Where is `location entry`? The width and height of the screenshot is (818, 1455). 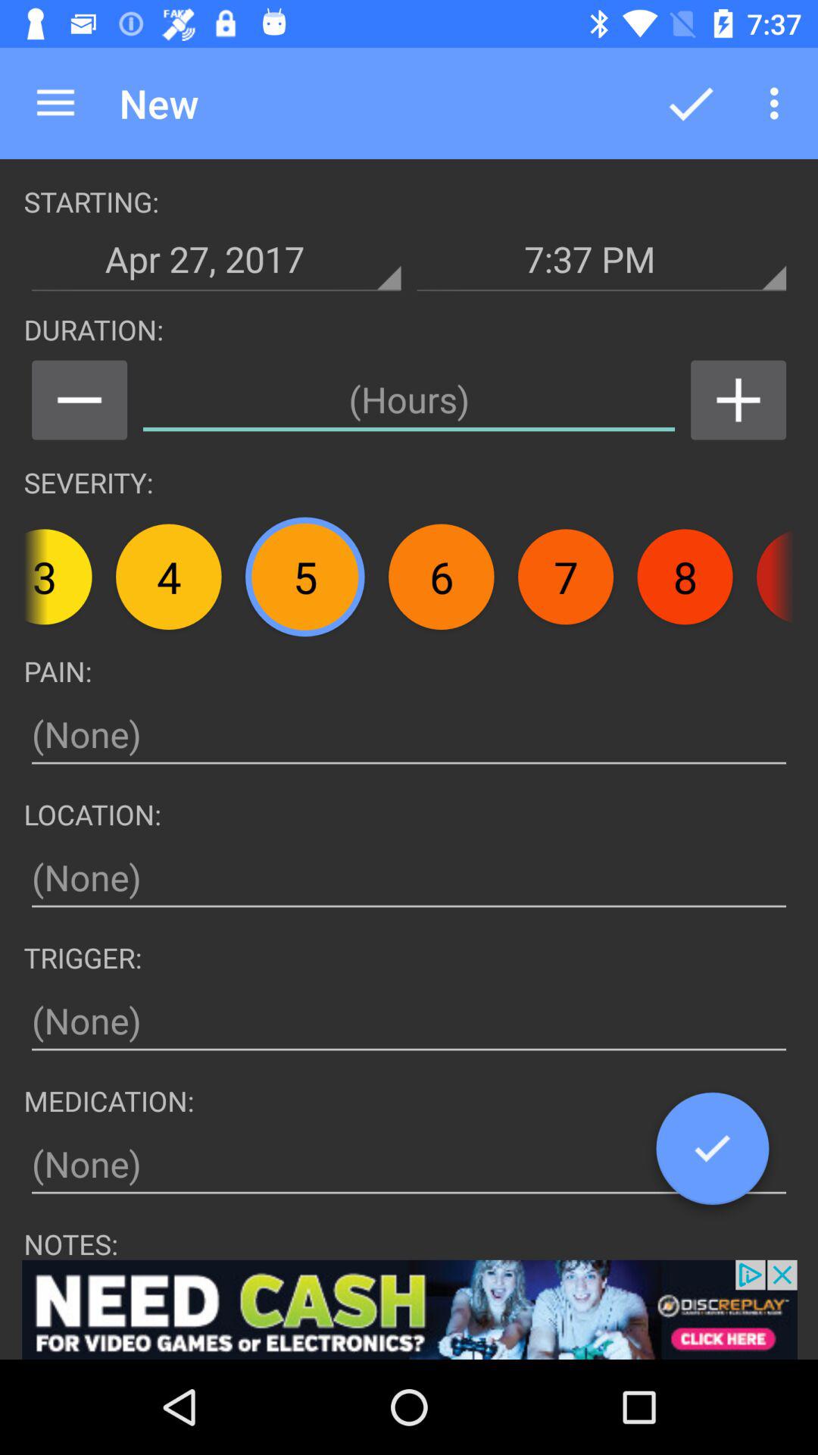 location entry is located at coordinates (409, 878).